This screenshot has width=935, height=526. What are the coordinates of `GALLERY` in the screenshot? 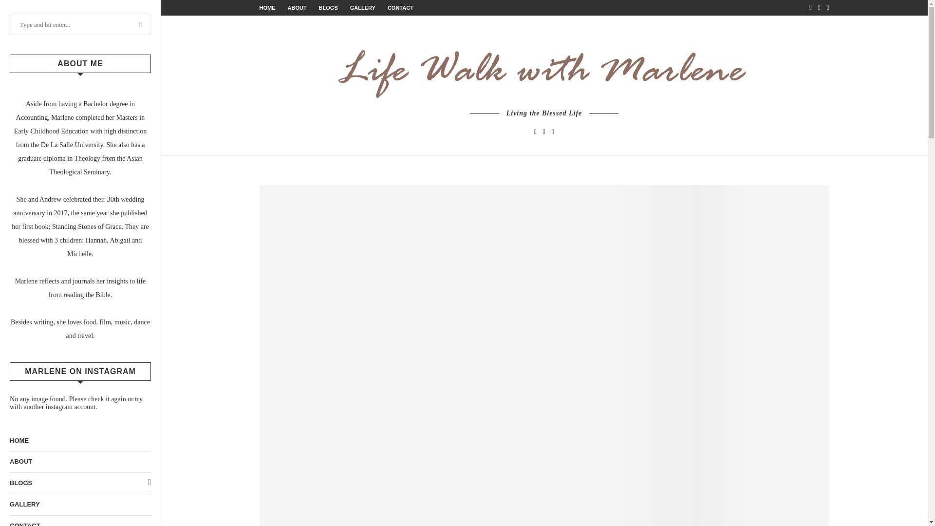 It's located at (362, 7).